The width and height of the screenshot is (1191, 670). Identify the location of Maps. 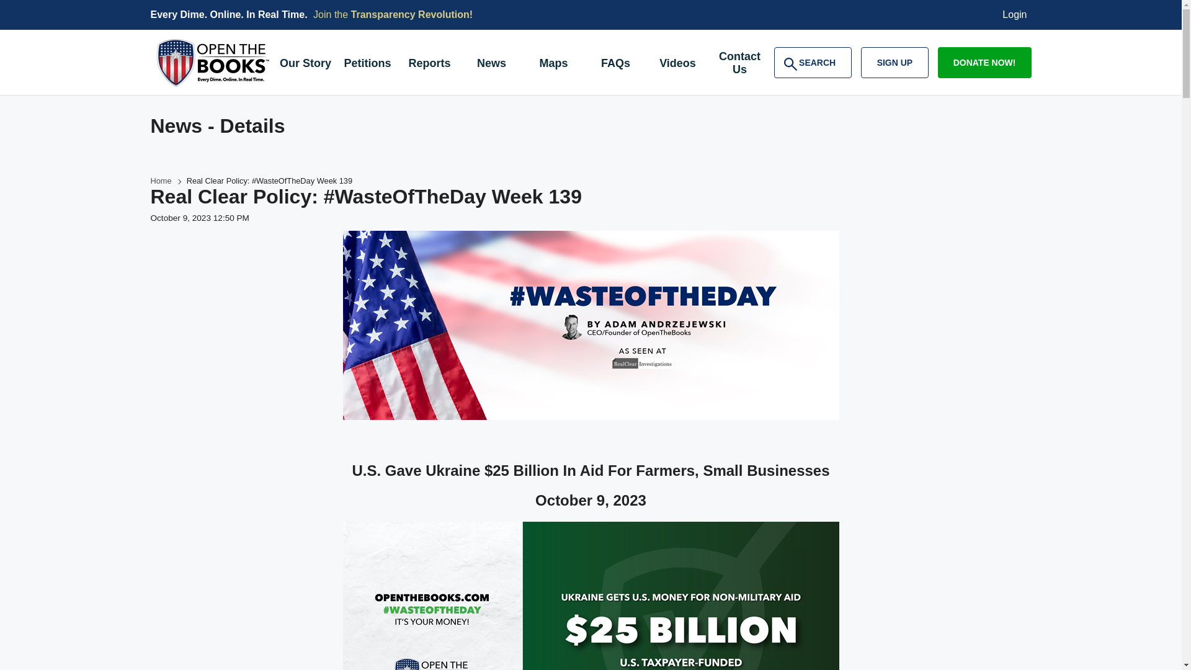
(553, 65).